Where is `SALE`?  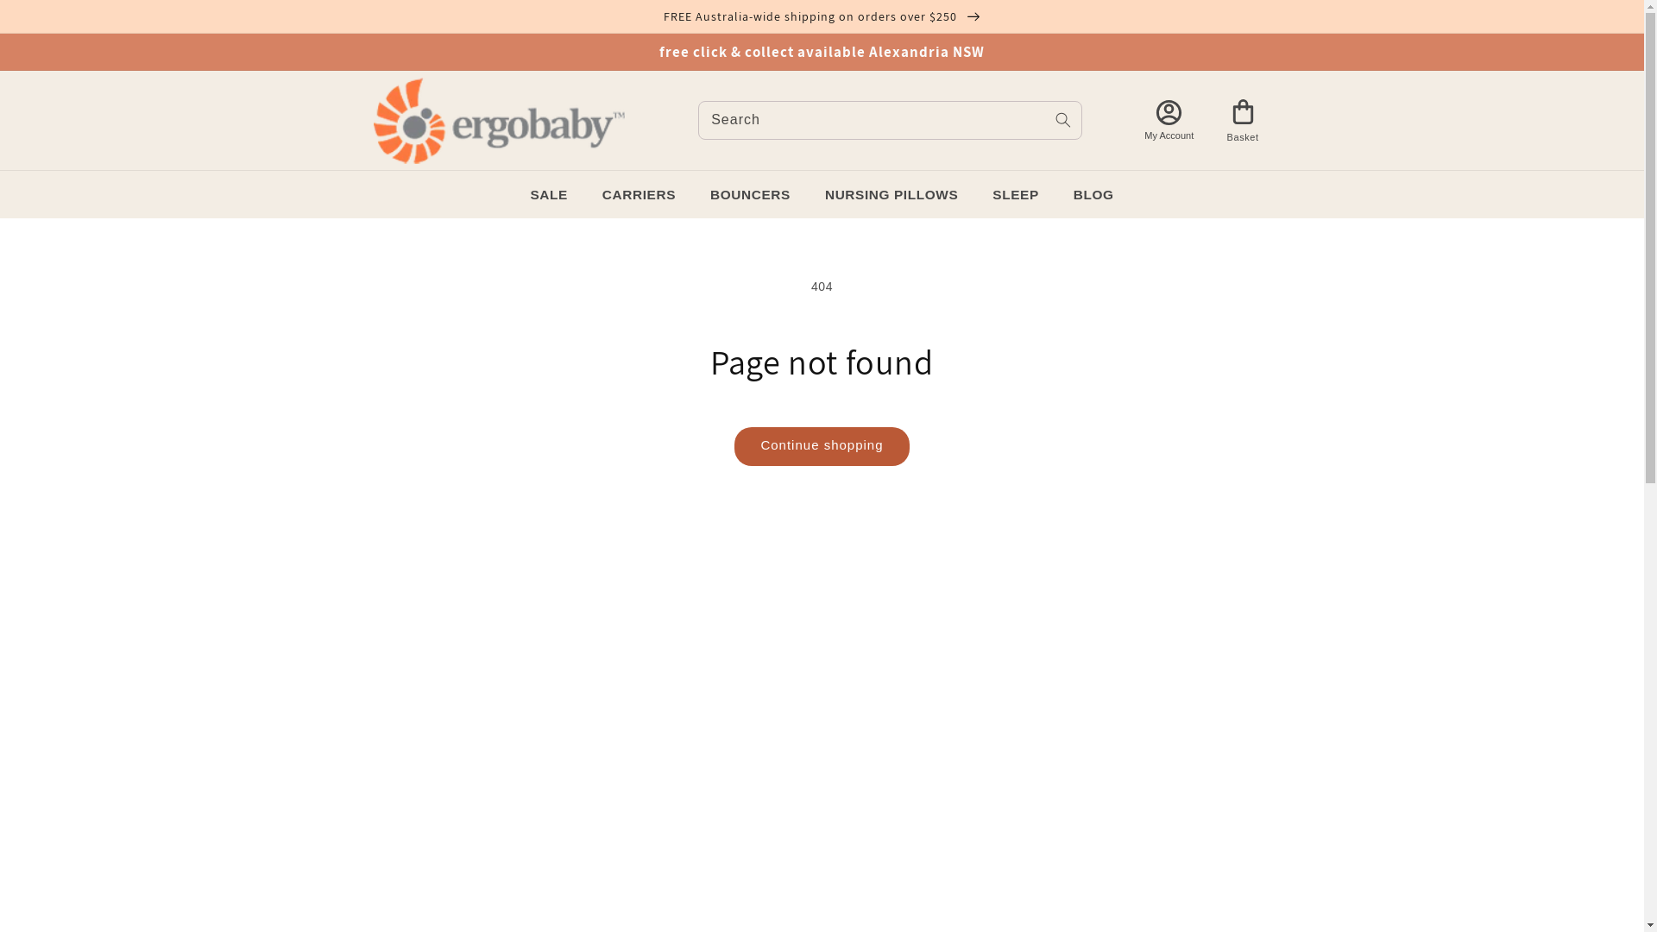 SALE is located at coordinates (549, 195).